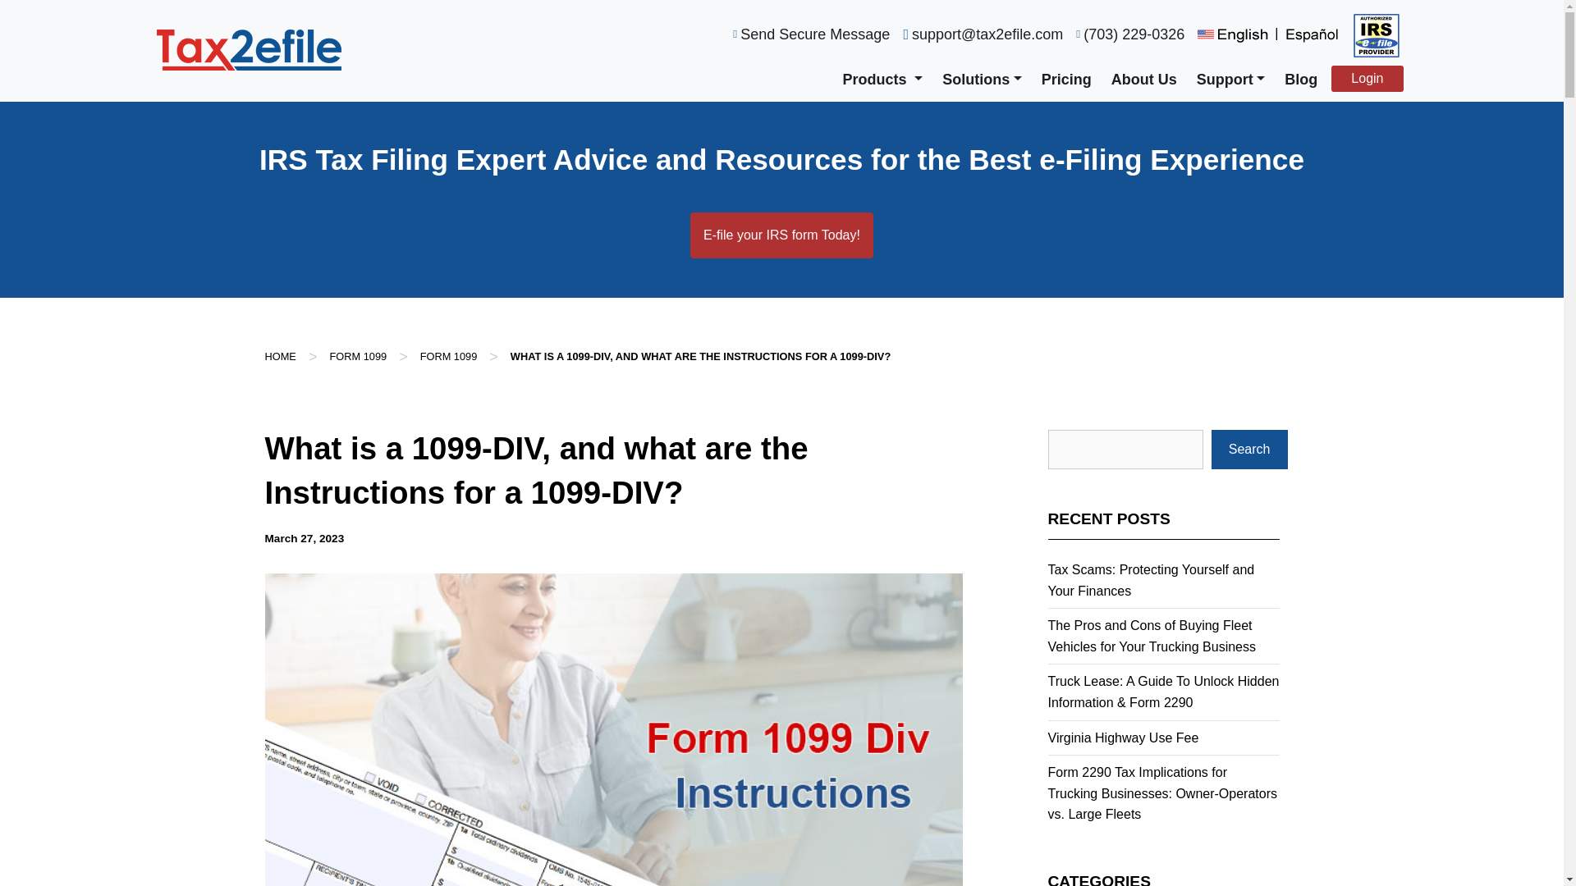 This screenshot has width=1576, height=886. What do you see at coordinates (1130, 28) in the screenshot?
I see `703-229-0326` at bounding box center [1130, 28].